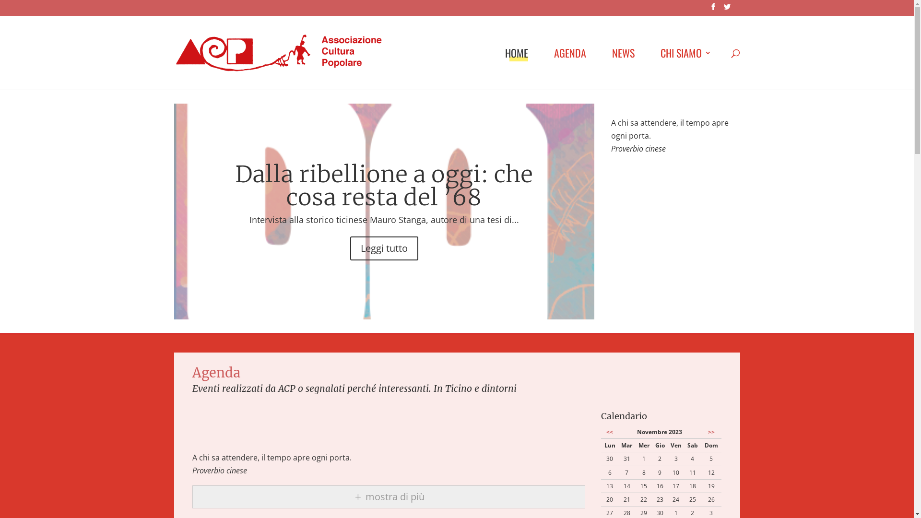  What do you see at coordinates (685, 69) in the screenshot?
I see `CHI SIAMO` at bounding box center [685, 69].